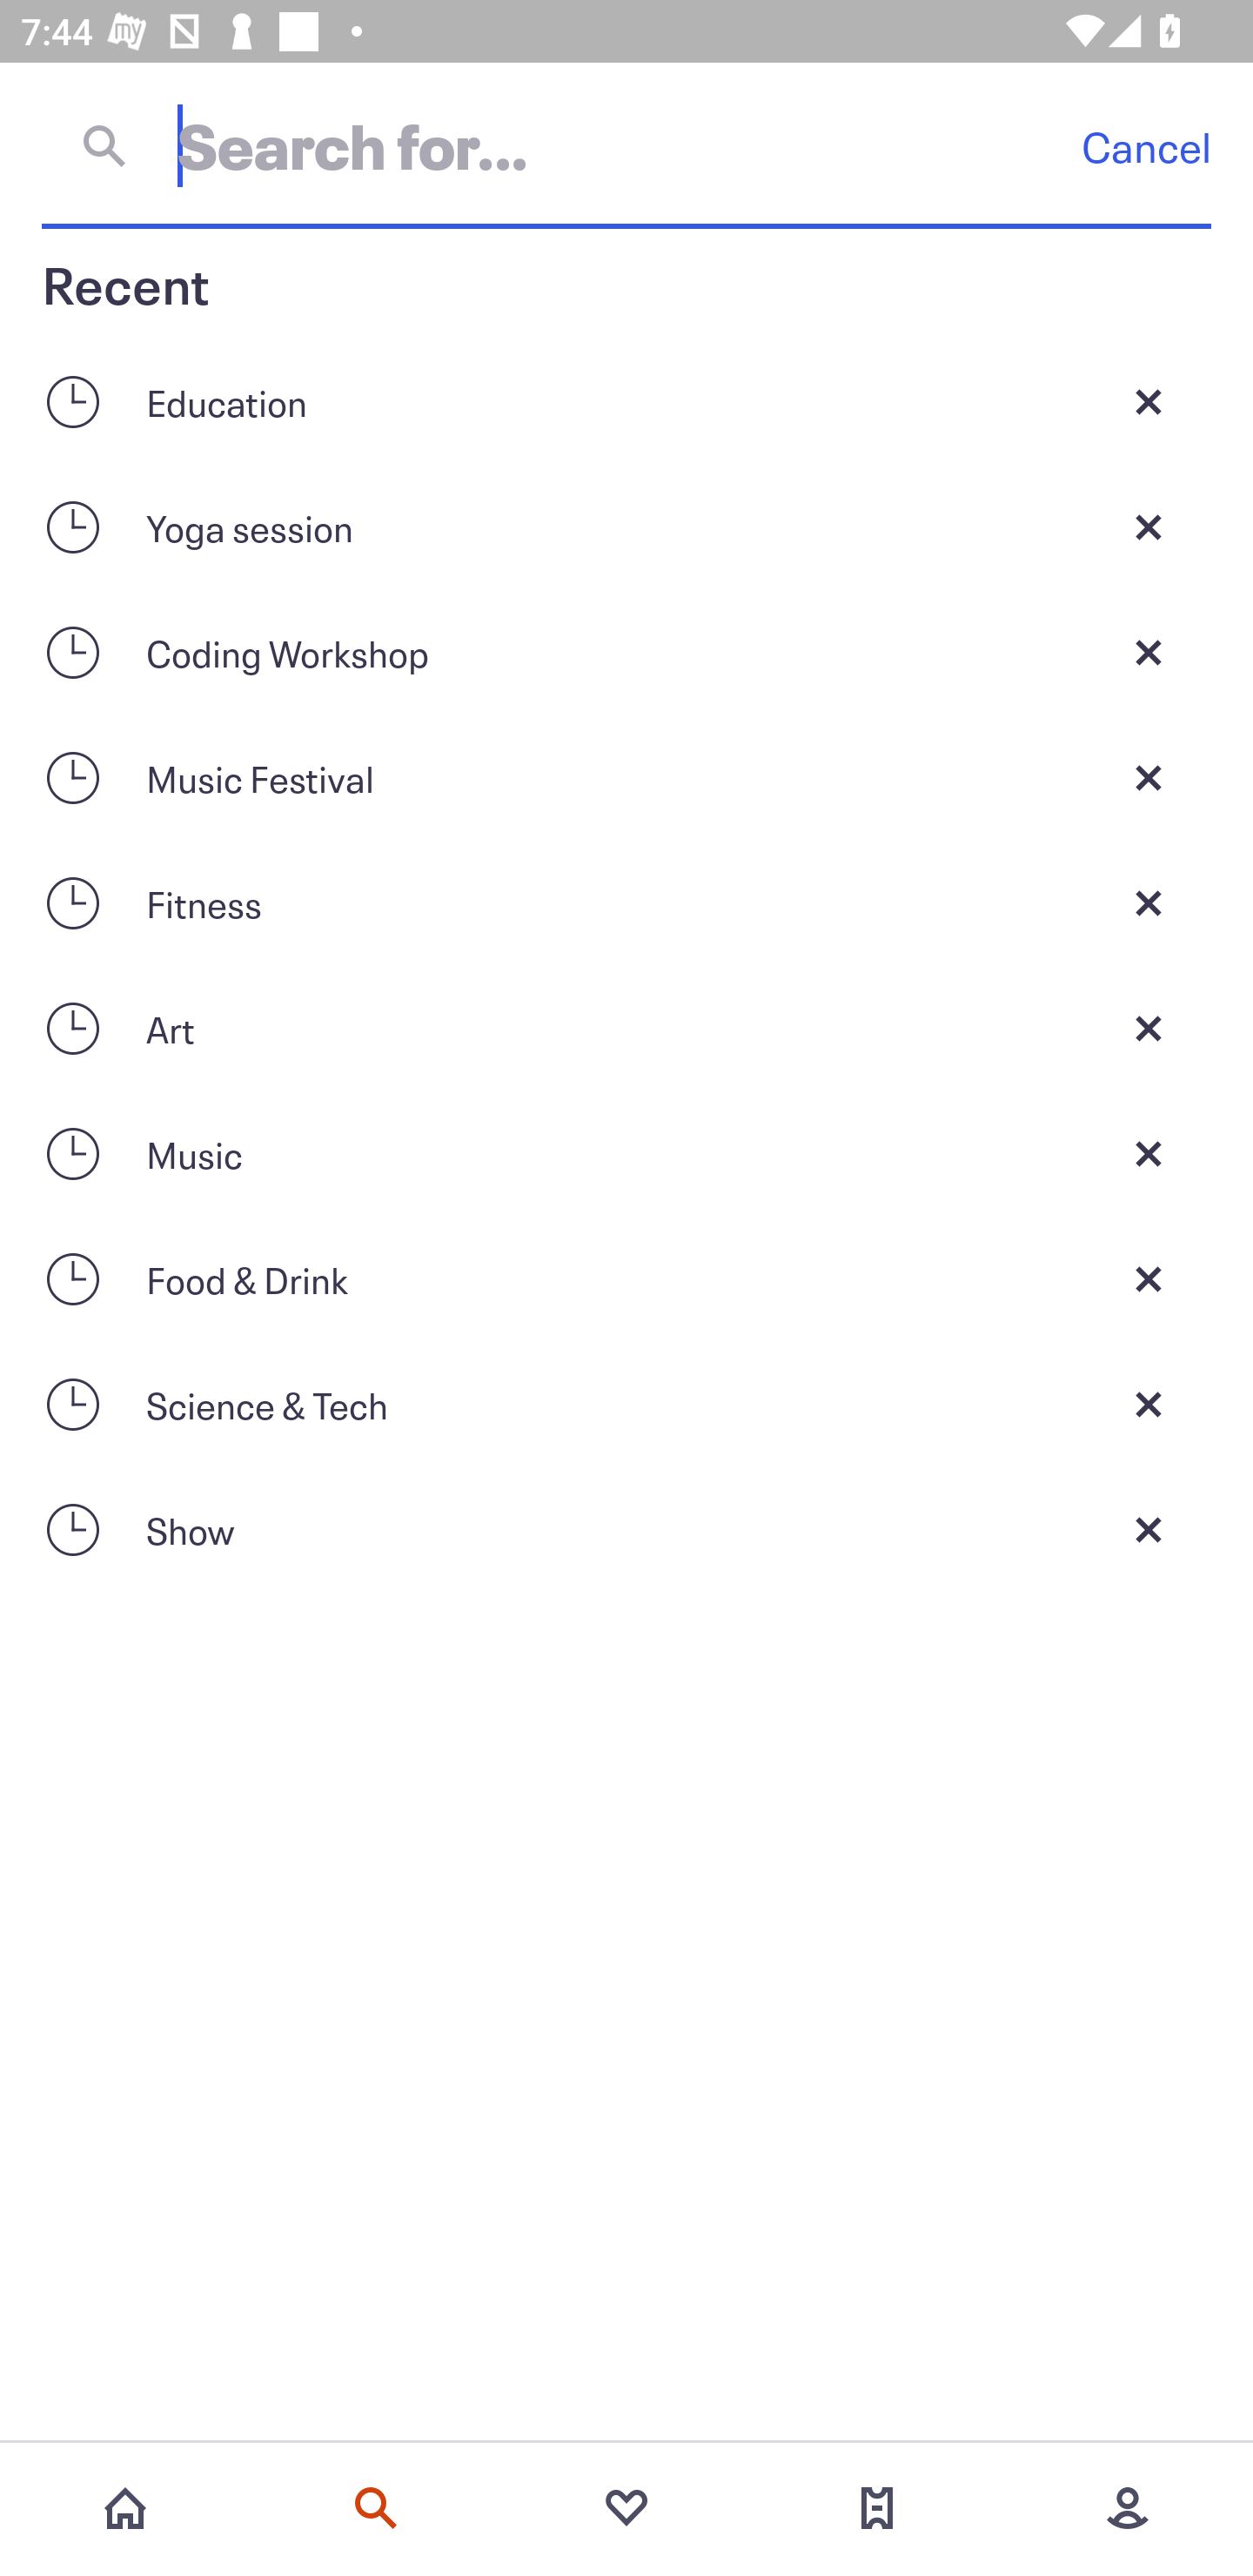  What do you see at coordinates (626, 1279) in the screenshot?
I see `Food & Drink Close current screen` at bounding box center [626, 1279].